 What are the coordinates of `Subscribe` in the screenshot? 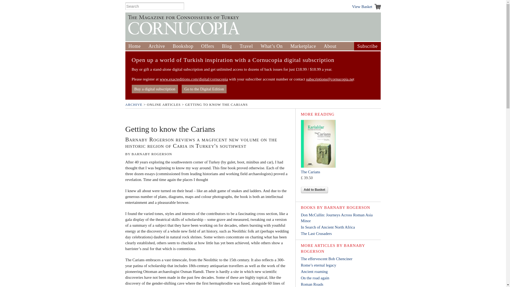 It's located at (367, 46).